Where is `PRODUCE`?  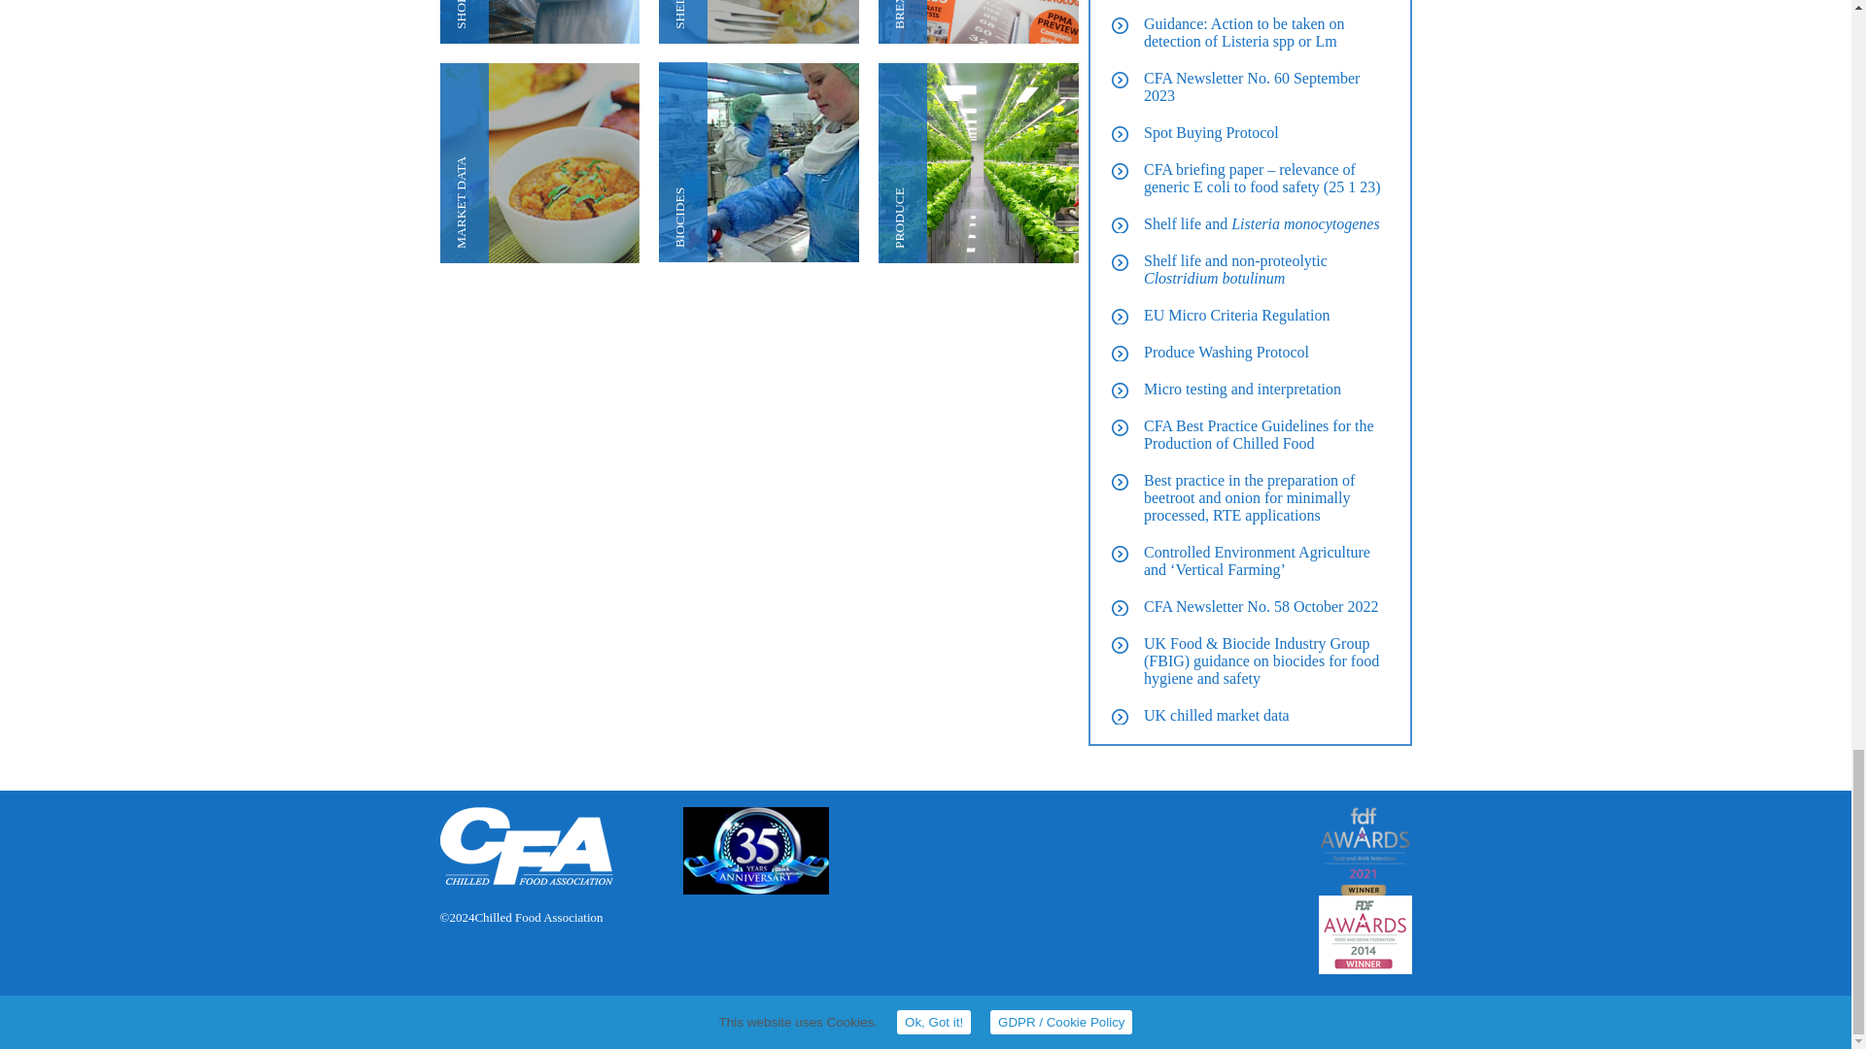 PRODUCE is located at coordinates (978, 163).